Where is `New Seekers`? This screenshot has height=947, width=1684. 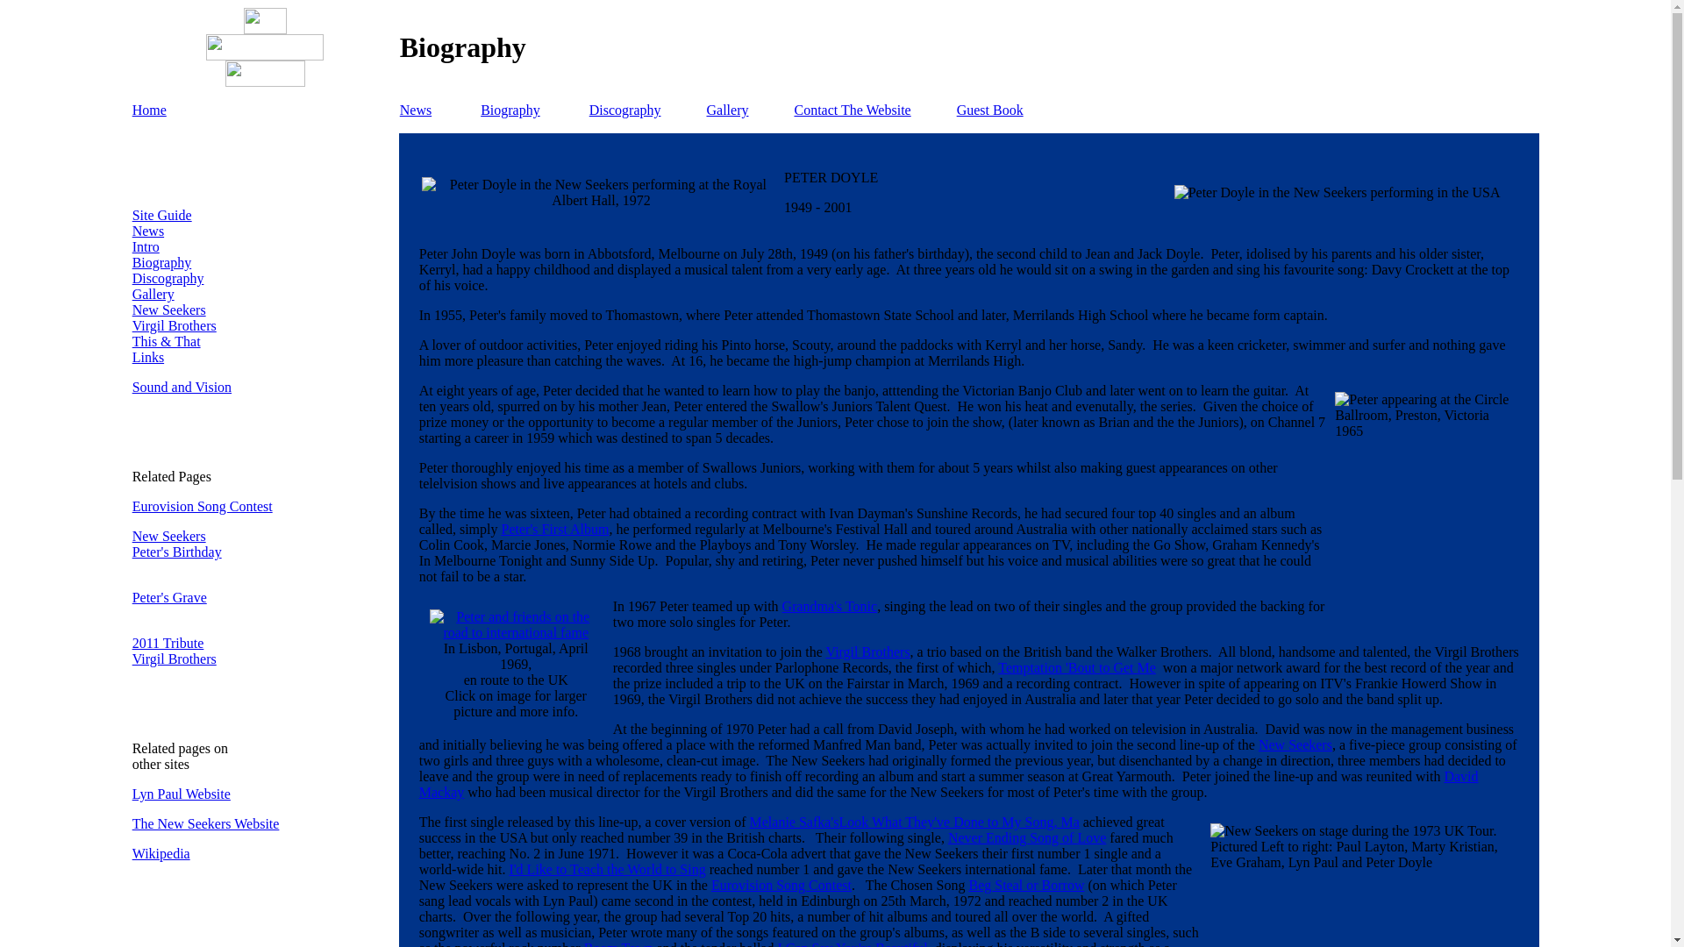
New Seekers is located at coordinates (168, 309).